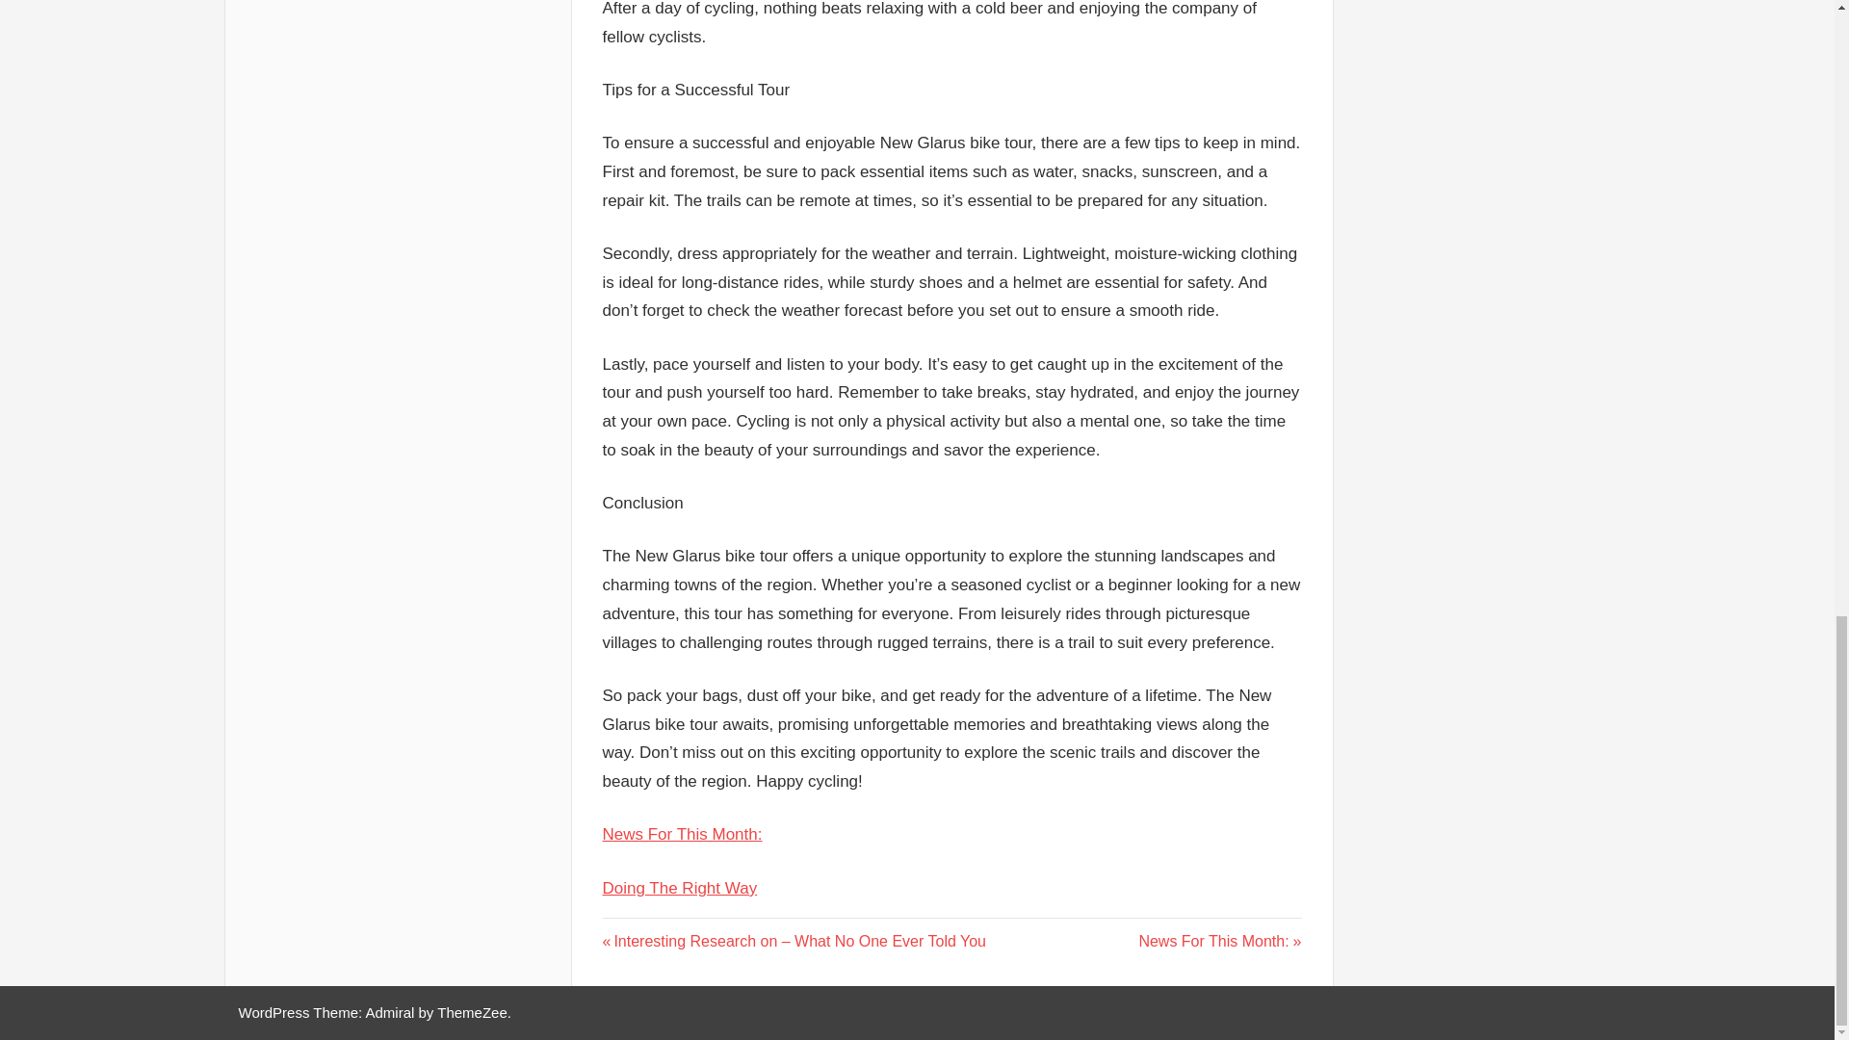  Describe the element at coordinates (682, 834) in the screenshot. I see `News For This Month:` at that location.